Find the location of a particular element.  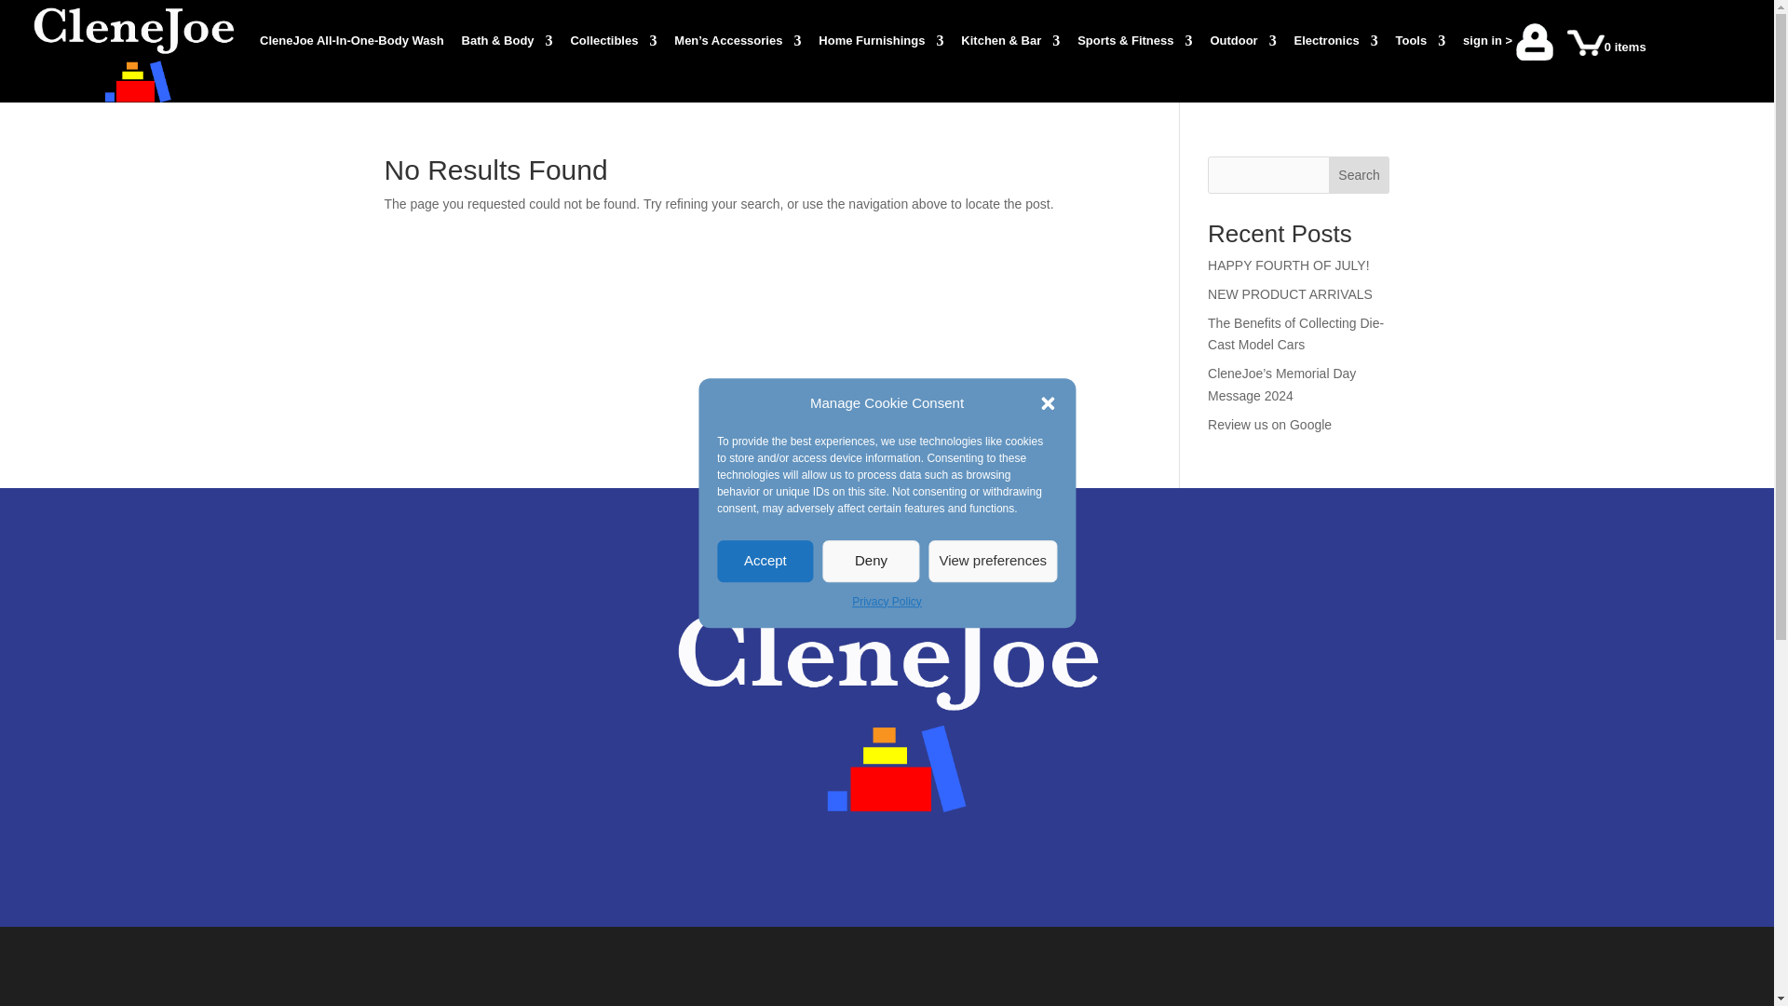

Deny is located at coordinates (872, 561).